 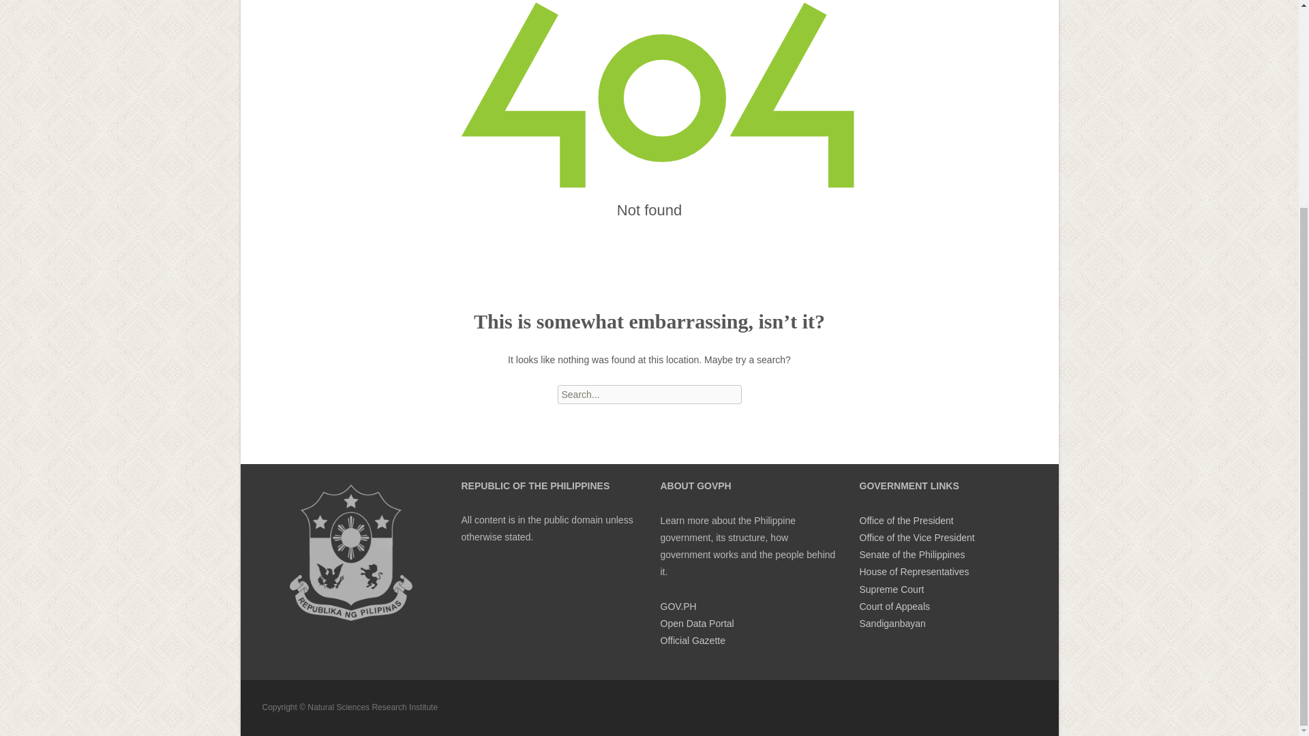 What do you see at coordinates (894, 607) in the screenshot?
I see `Court of Appeals` at bounding box center [894, 607].